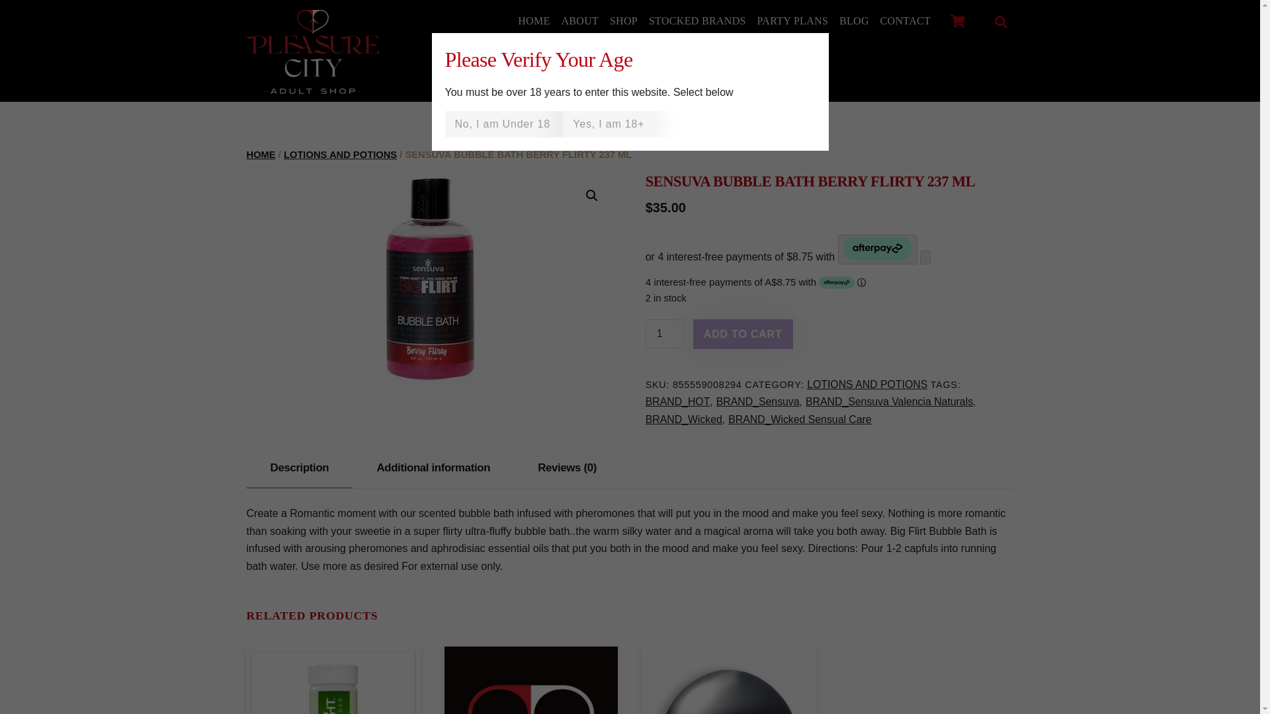 The image size is (1270, 714). What do you see at coordinates (340, 154) in the screenshot?
I see `LOTIONS AND POTIONS` at bounding box center [340, 154].